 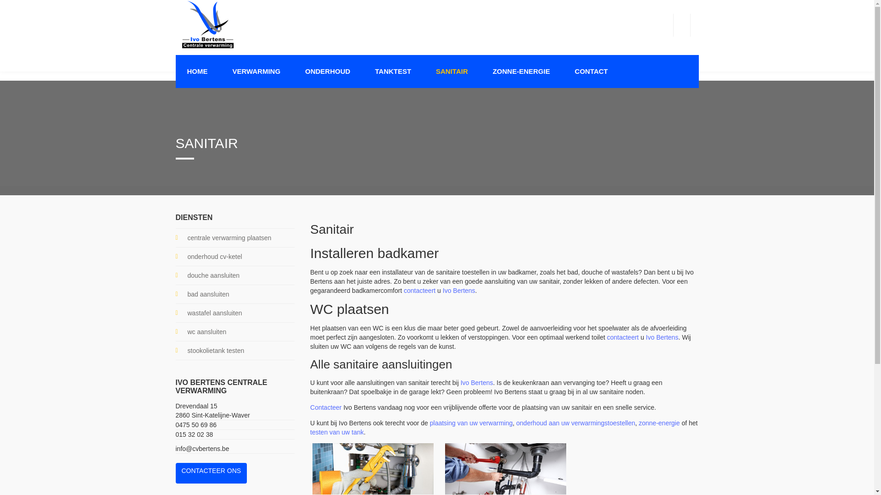 What do you see at coordinates (256, 71) in the screenshot?
I see `VERWARMING` at bounding box center [256, 71].